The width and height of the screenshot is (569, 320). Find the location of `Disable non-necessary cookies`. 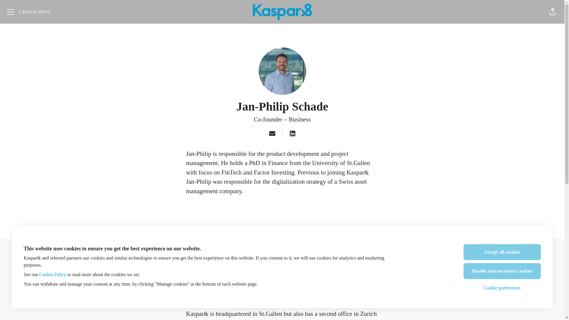

Disable non-necessary cookies is located at coordinates (502, 271).